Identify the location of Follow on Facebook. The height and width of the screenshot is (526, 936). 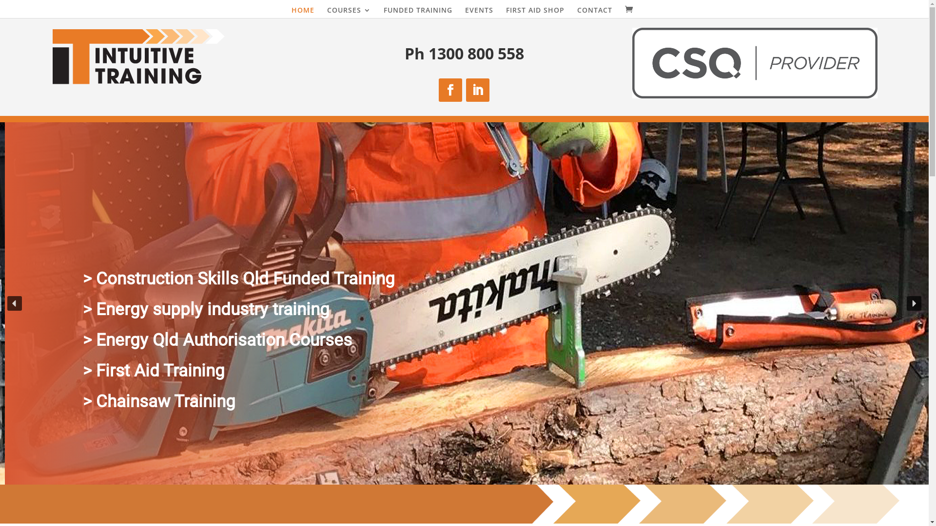
(450, 90).